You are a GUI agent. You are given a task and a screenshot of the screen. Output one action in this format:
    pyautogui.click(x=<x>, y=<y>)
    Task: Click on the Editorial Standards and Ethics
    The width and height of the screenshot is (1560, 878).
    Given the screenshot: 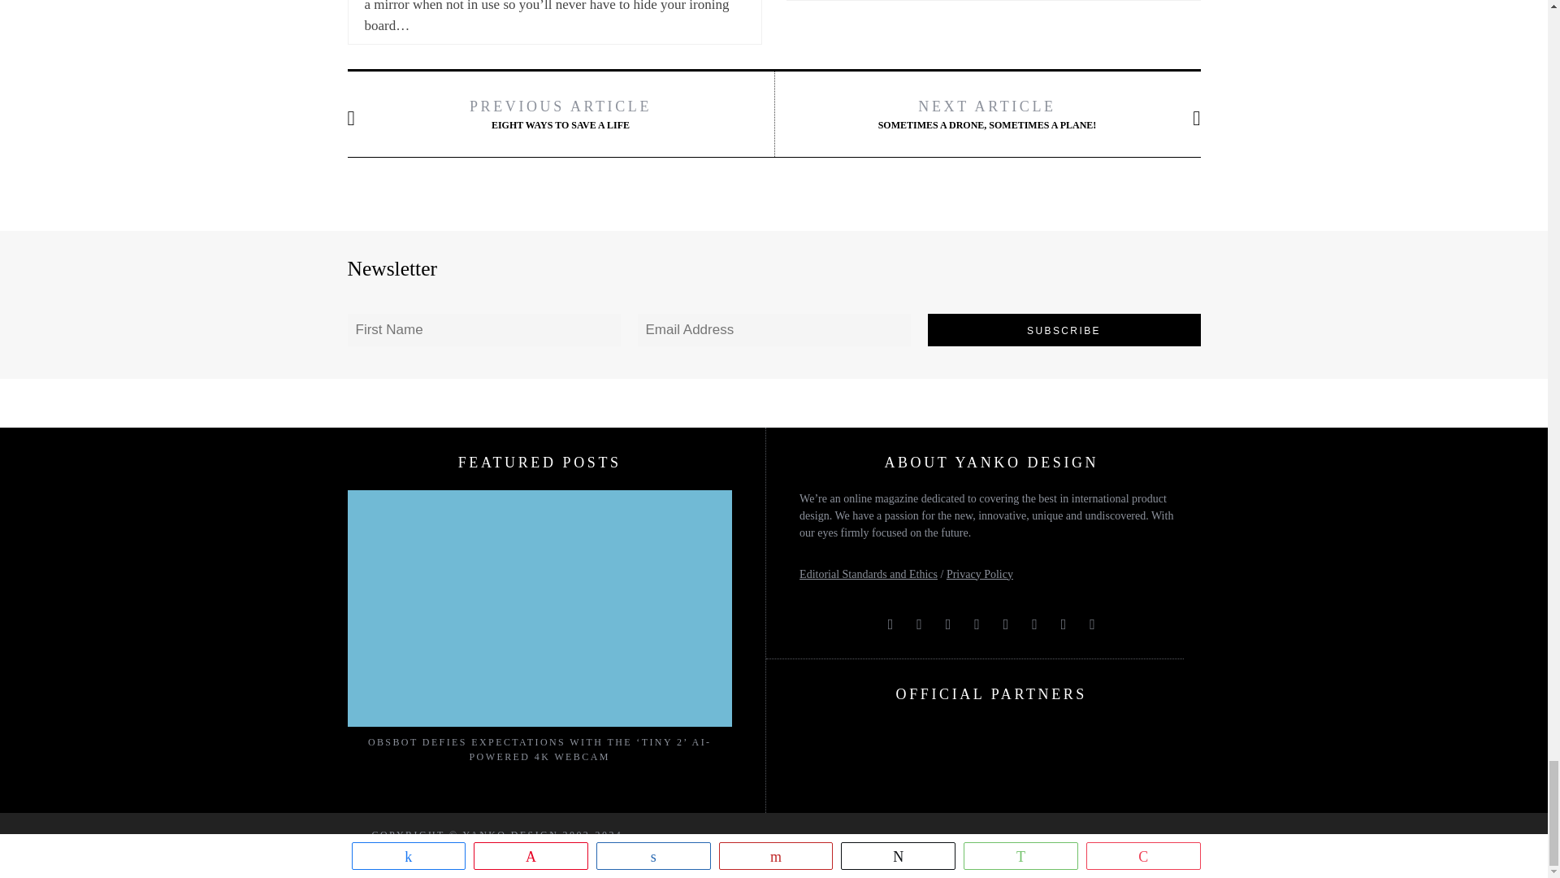 What is the action you would take?
    pyautogui.click(x=868, y=574)
    